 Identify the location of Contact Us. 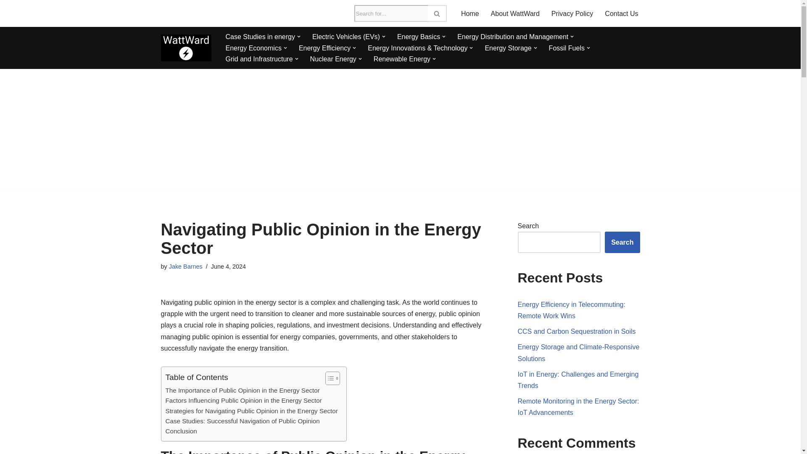
(621, 13).